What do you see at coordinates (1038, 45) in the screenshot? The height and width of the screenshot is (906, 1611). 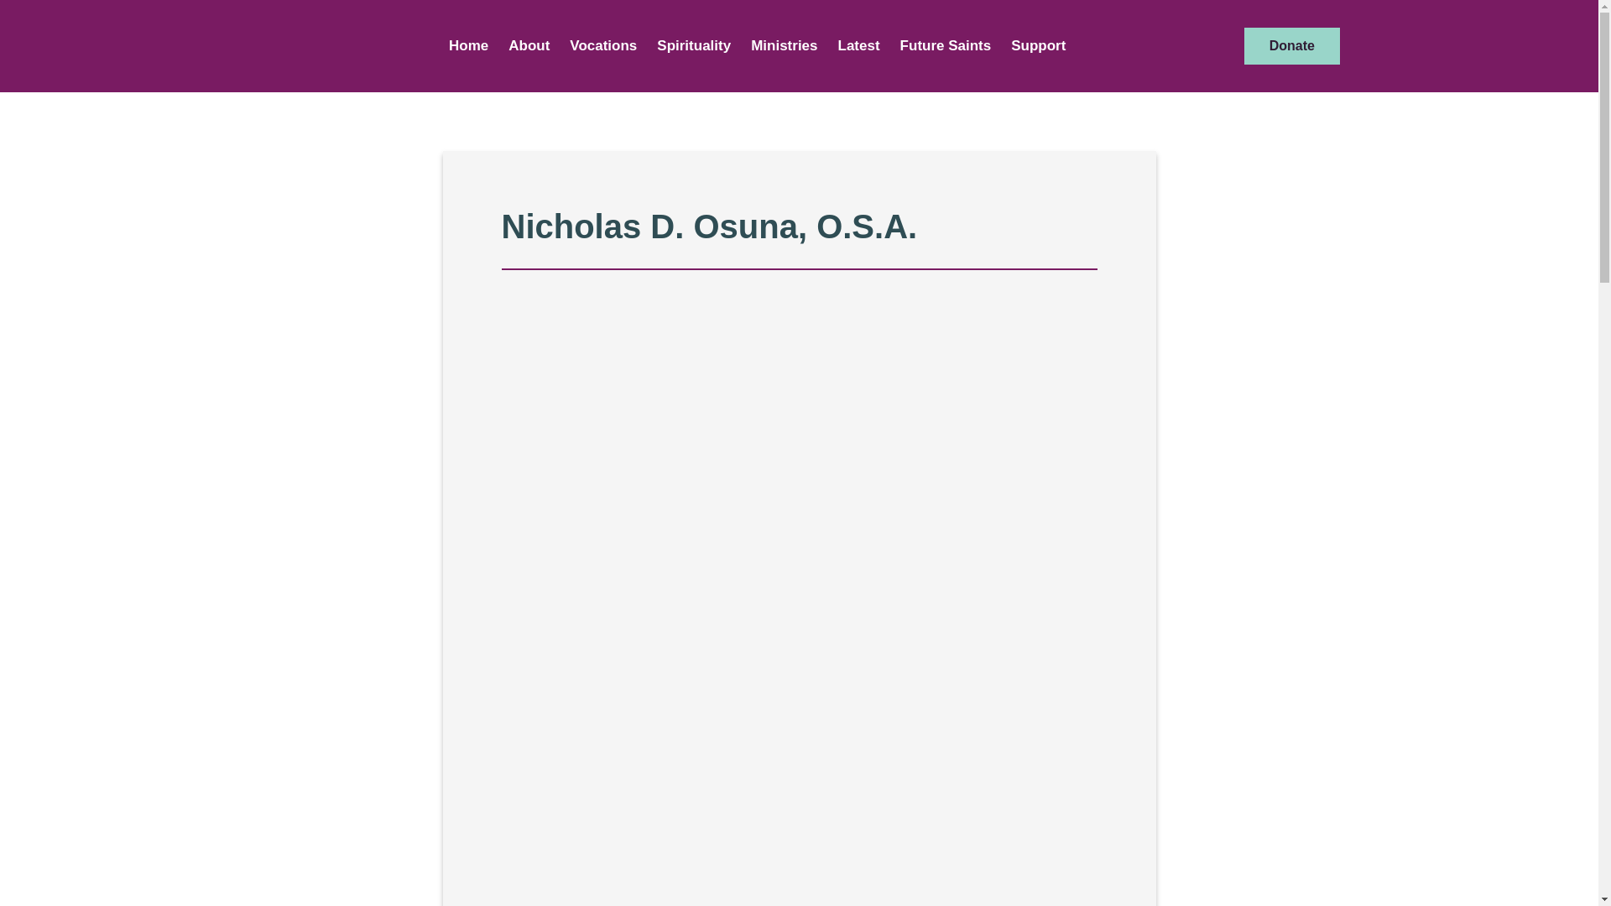 I see `Support` at bounding box center [1038, 45].